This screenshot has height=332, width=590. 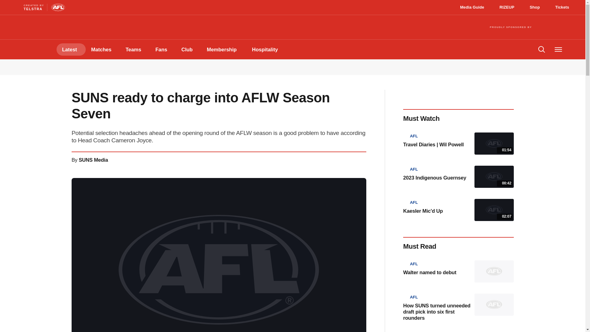 What do you see at coordinates (188, 49) in the screenshot?
I see `Fans` at bounding box center [188, 49].